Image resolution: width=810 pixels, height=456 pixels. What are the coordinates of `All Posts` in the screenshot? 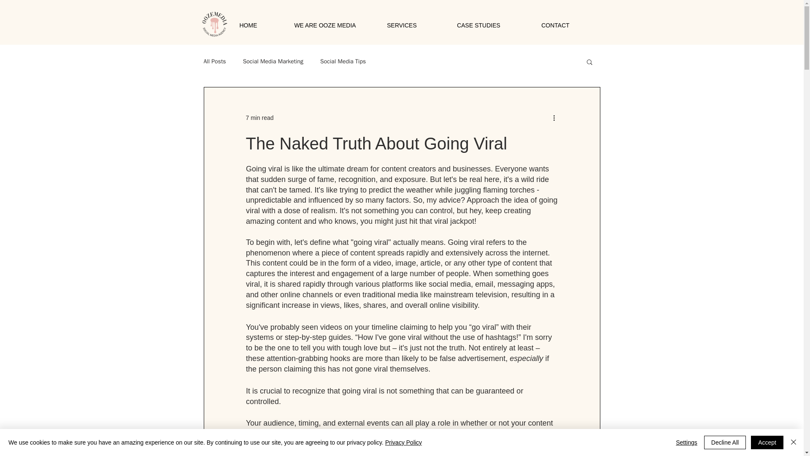 It's located at (214, 62).